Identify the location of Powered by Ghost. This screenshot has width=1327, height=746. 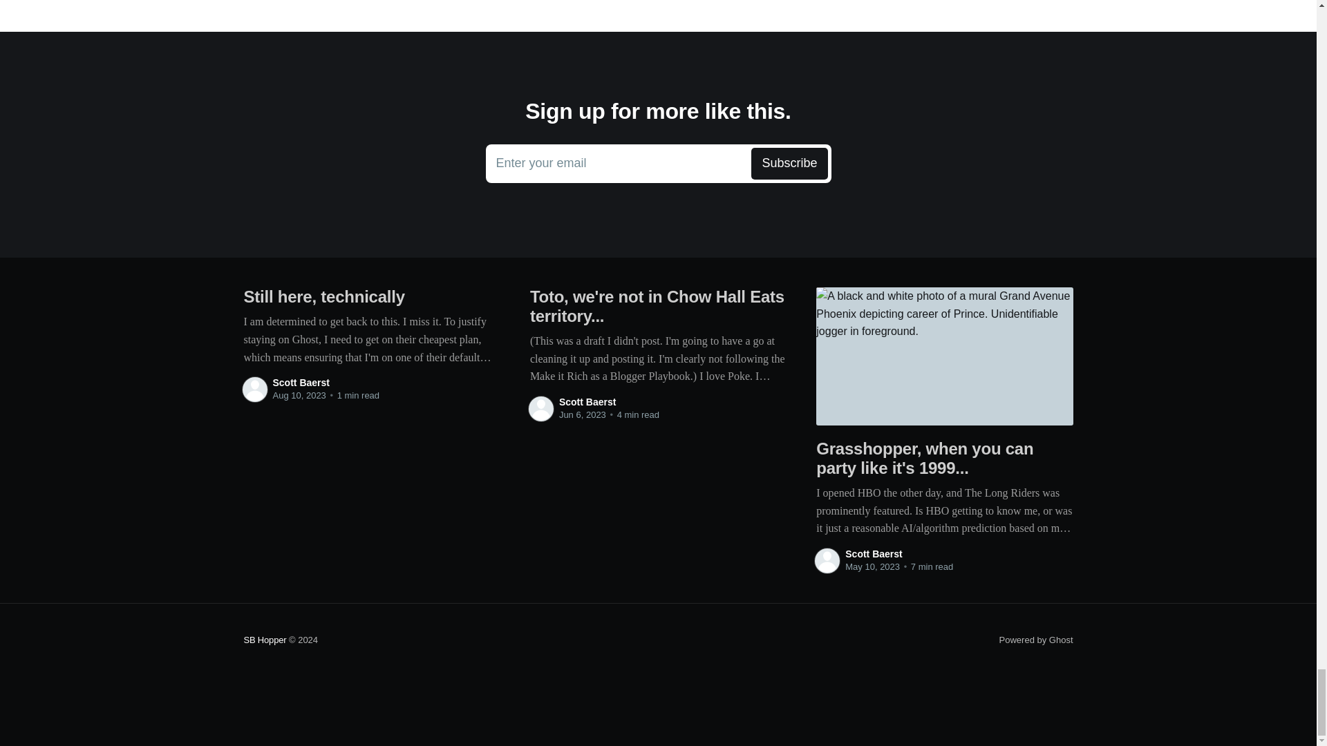
(658, 163).